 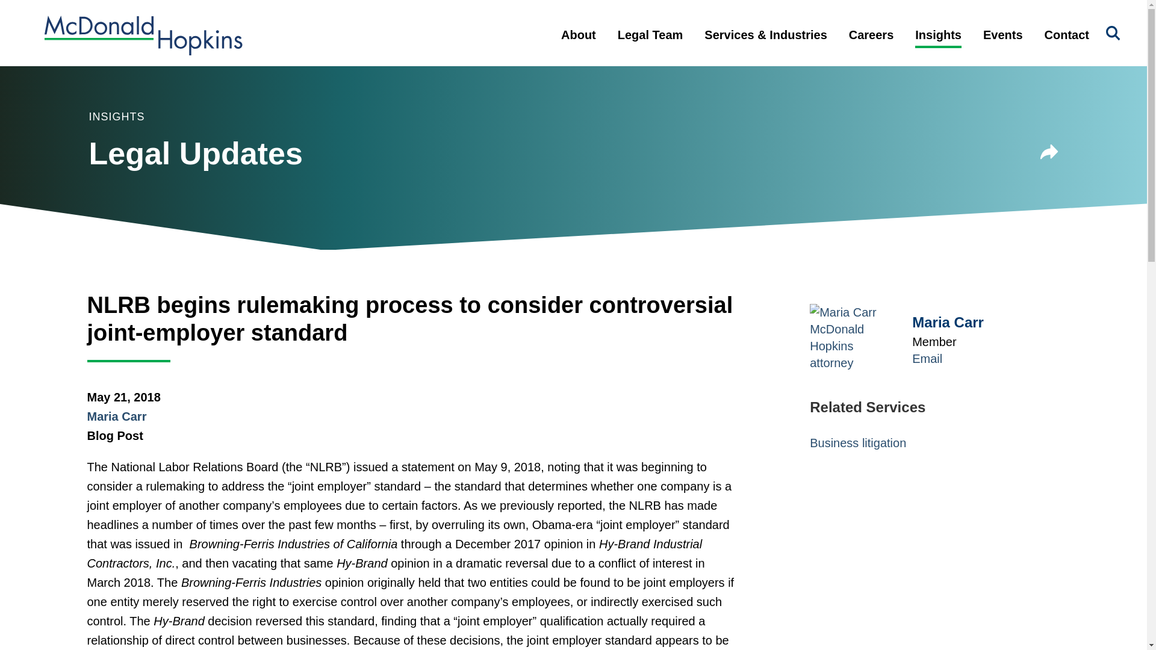 What do you see at coordinates (1049, 154) in the screenshot?
I see `Share` at bounding box center [1049, 154].